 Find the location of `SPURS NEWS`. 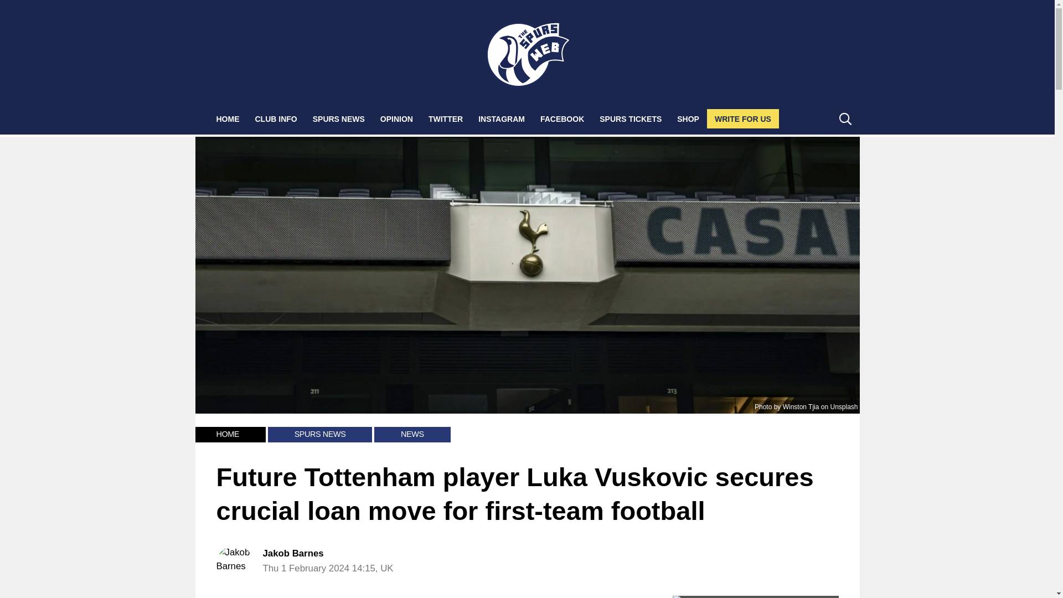

SPURS NEWS is located at coordinates (320, 434).